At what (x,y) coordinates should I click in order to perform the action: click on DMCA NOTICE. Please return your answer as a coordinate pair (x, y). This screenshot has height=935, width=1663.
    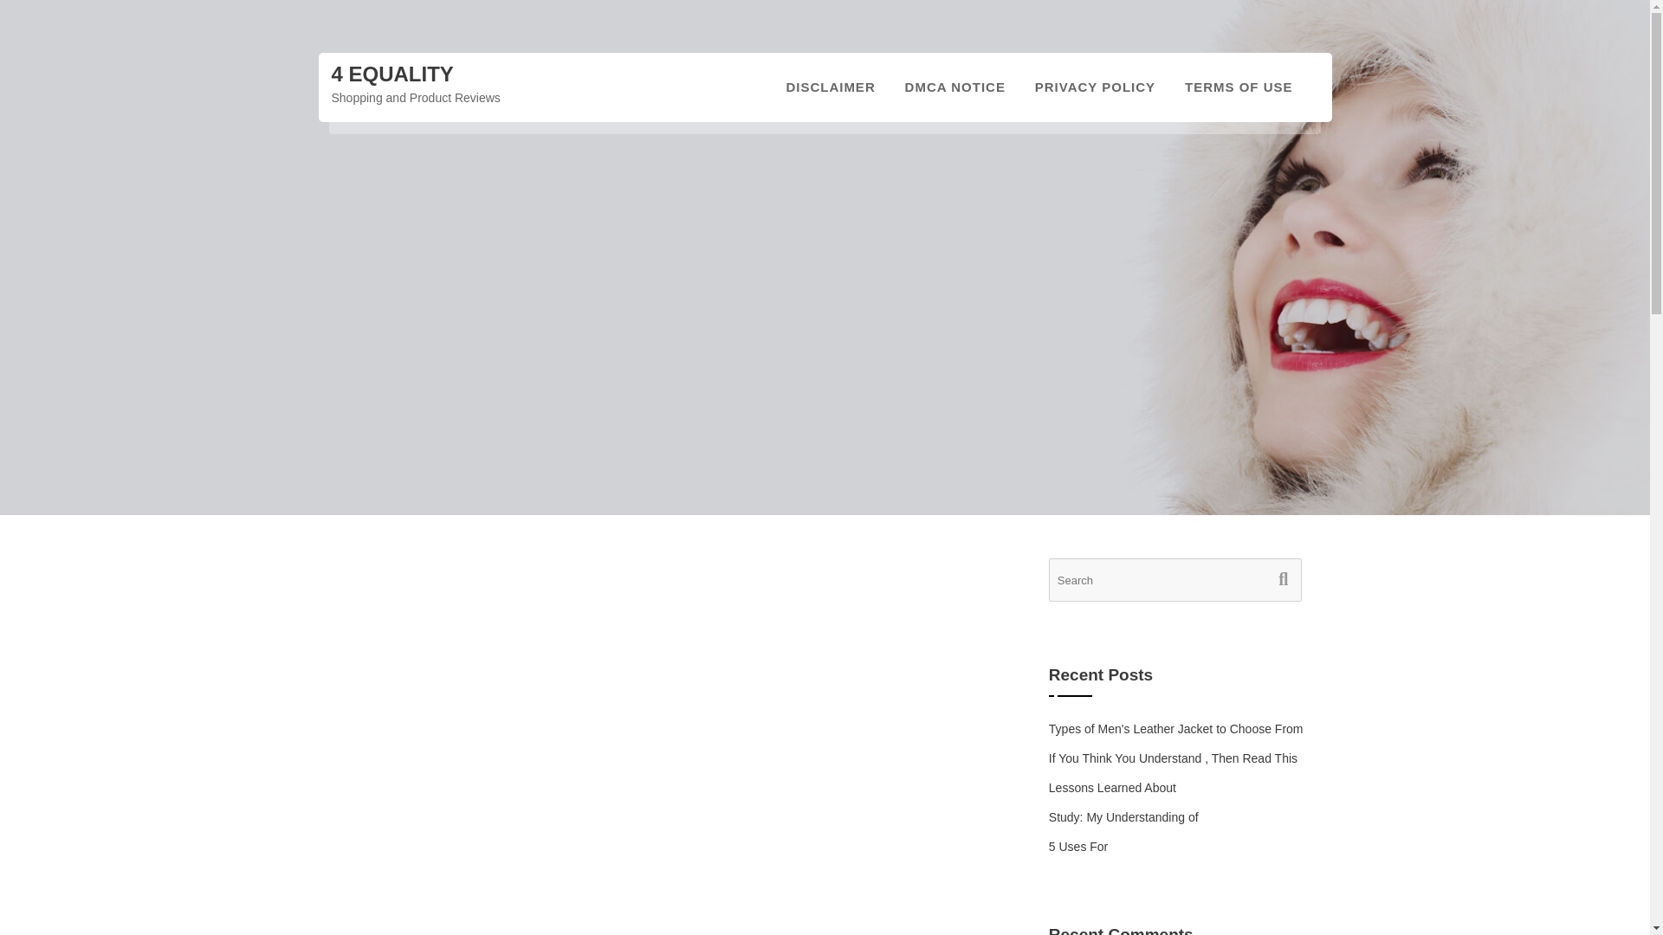
    Looking at the image, I should click on (954, 87).